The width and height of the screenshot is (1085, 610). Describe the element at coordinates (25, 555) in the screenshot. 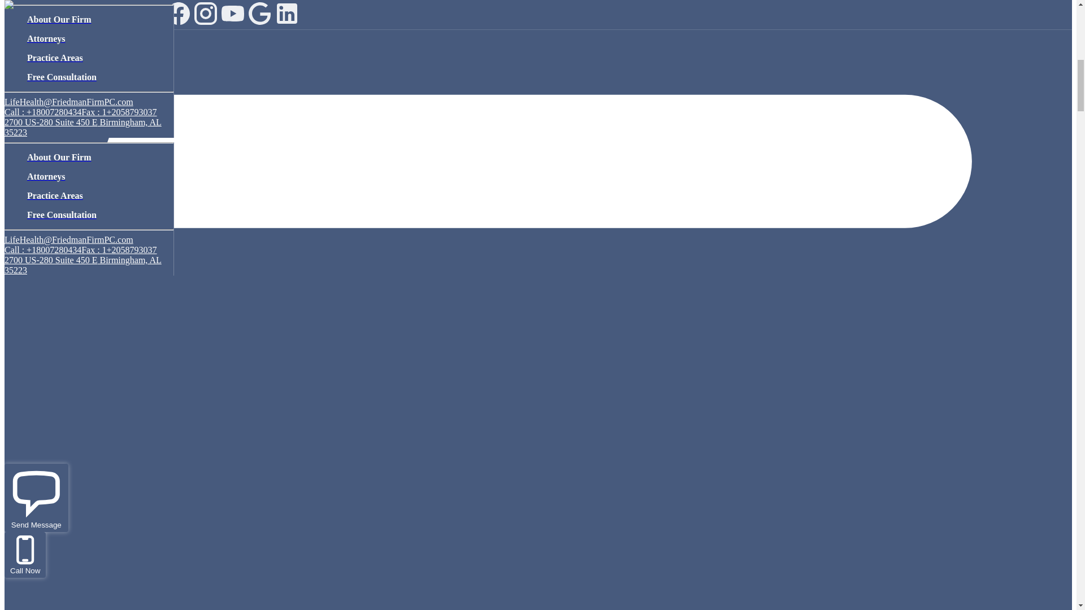

I see `Call Now` at that location.